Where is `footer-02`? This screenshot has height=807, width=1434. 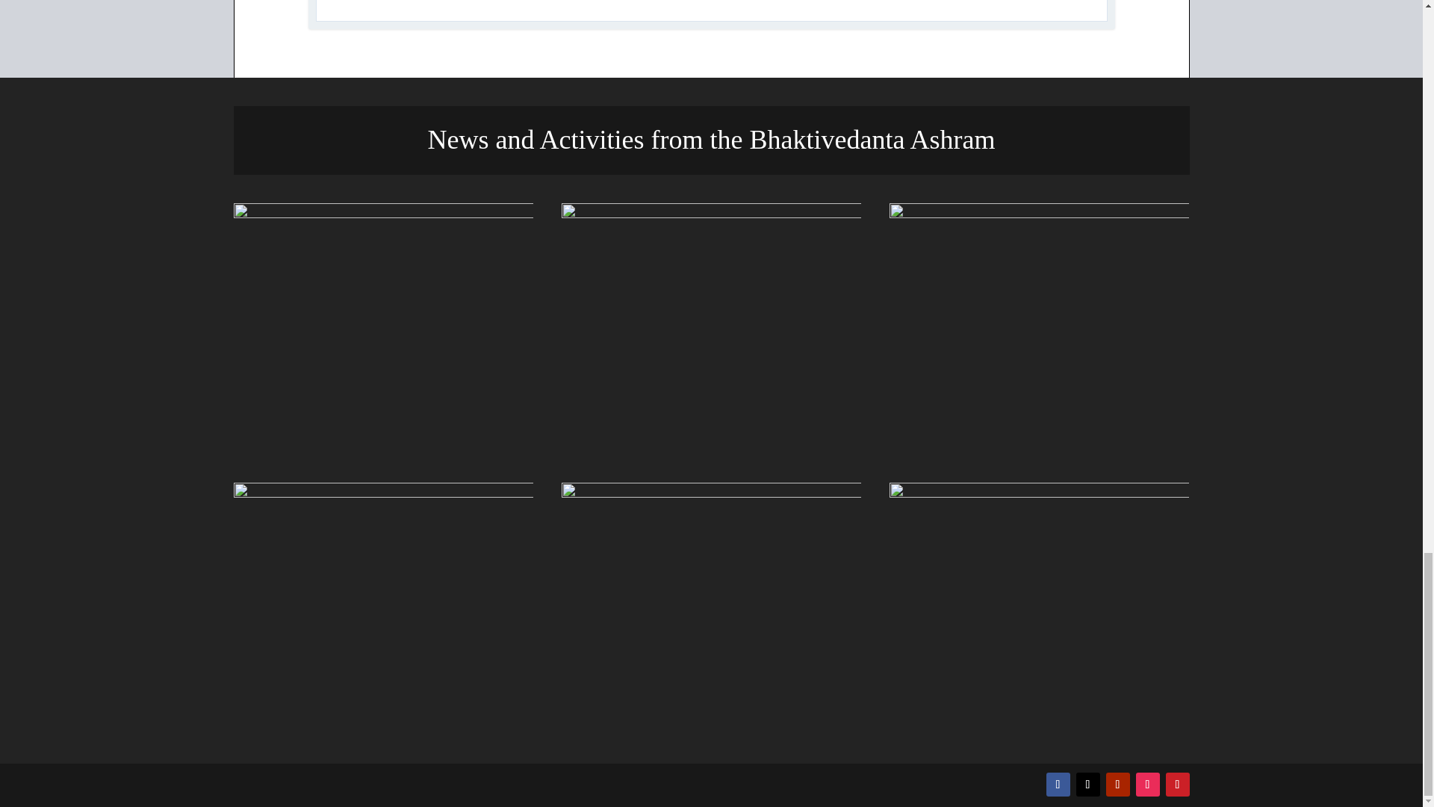
footer-02 is located at coordinates (711, 329).